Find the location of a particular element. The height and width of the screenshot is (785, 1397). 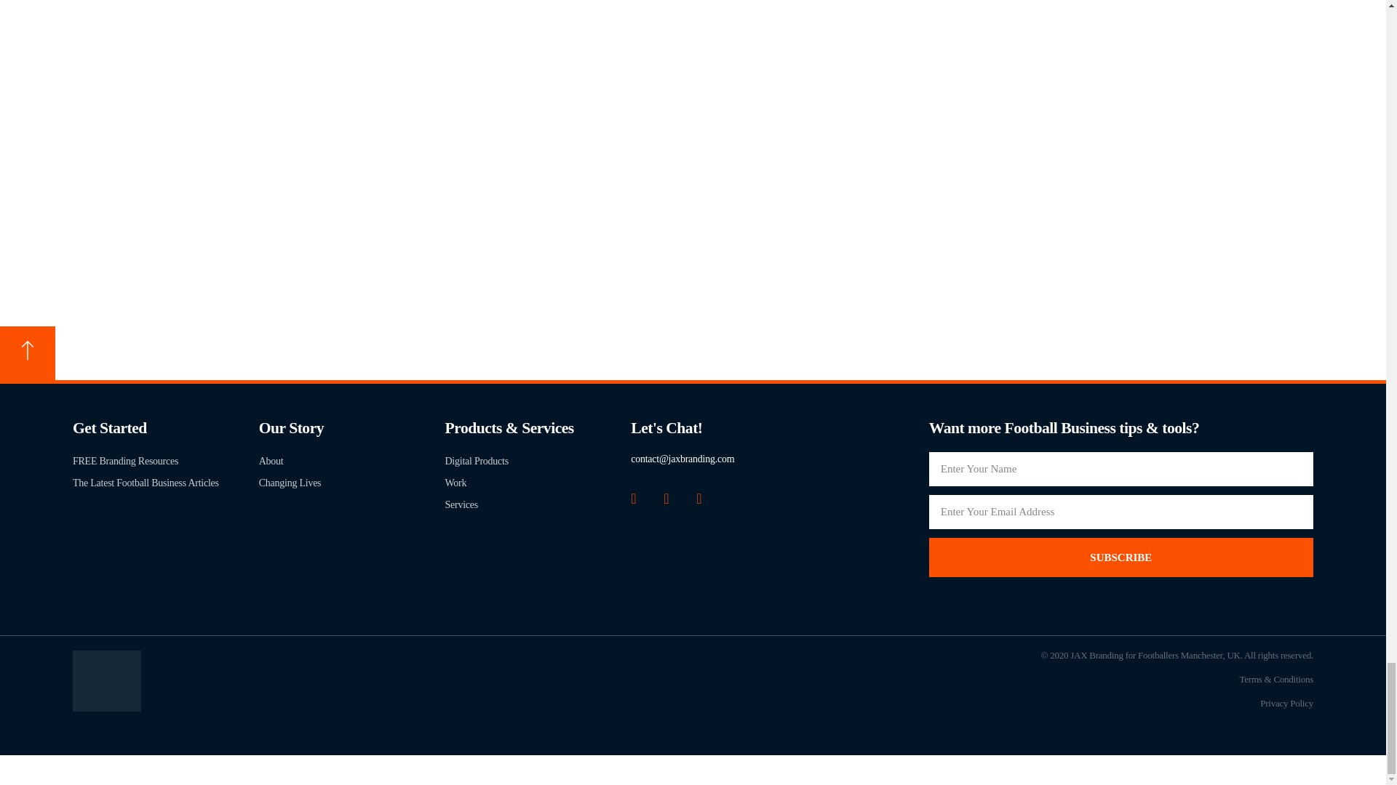

SUBSCRIBE is located at coordinates (1121, 557).